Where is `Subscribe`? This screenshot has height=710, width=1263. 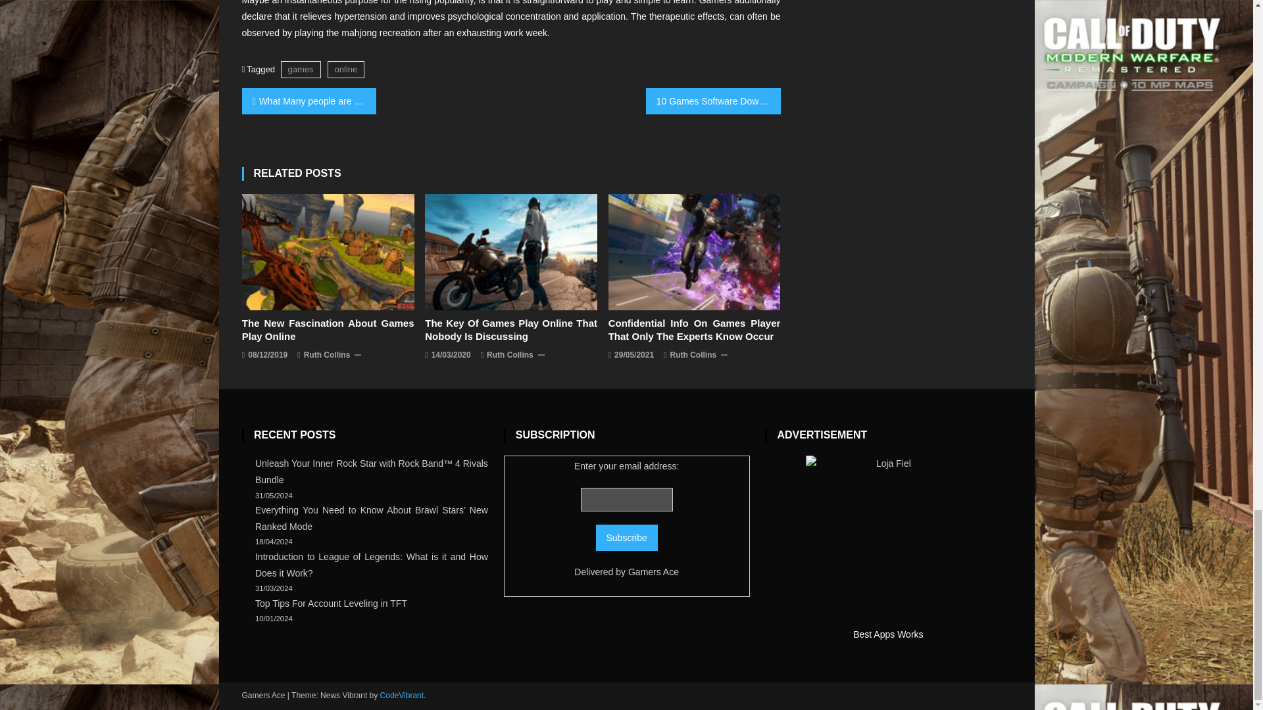
Subscribe is located at coordinates (627, 538).